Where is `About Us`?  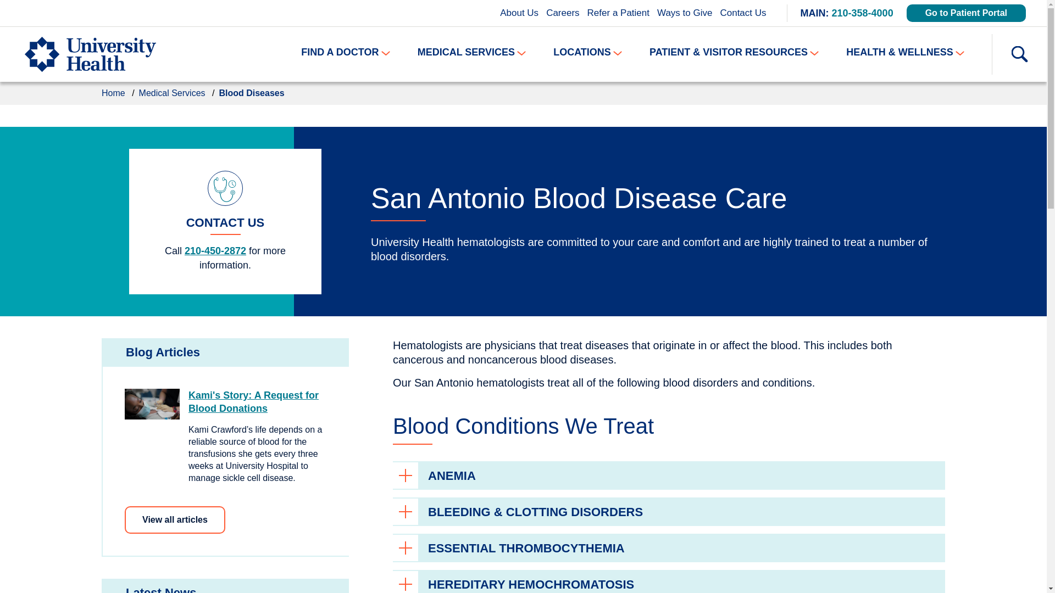 About Us is located at coordinates (519, 12).